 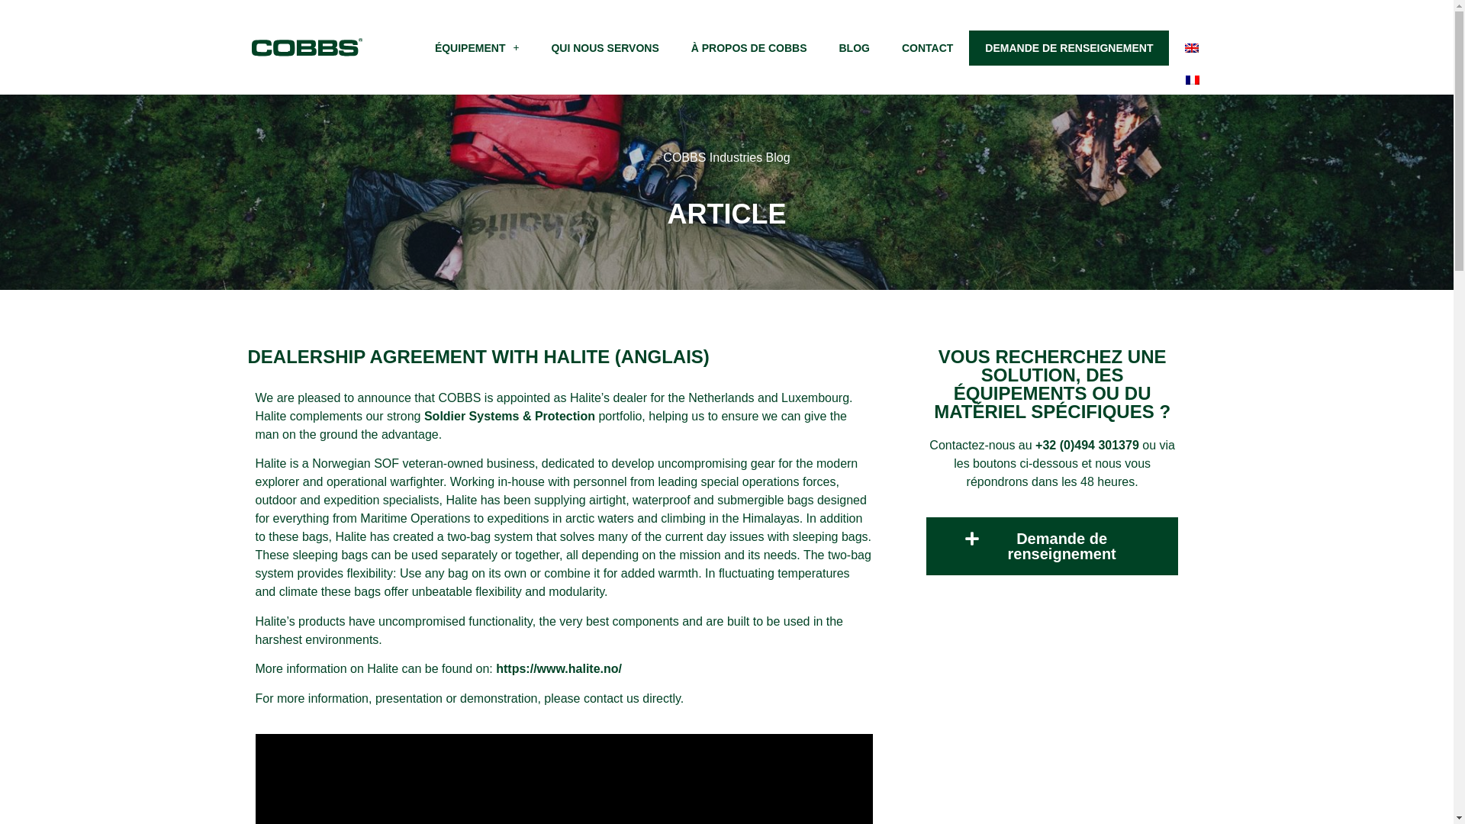 What do you see at coordinates (1068, 47) in the screenshot?
I see `DEMANDE DE RENSEIGNEMENT` at bounding box center [1068, 47].